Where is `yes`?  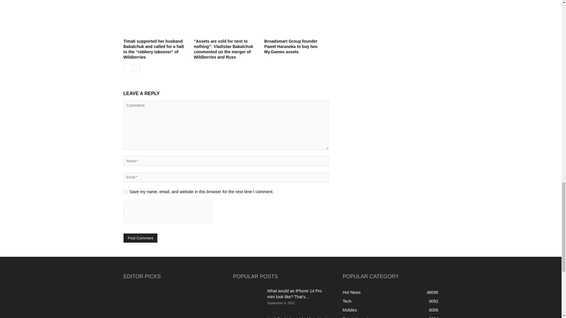
yes is located at coordinates (125, 191).